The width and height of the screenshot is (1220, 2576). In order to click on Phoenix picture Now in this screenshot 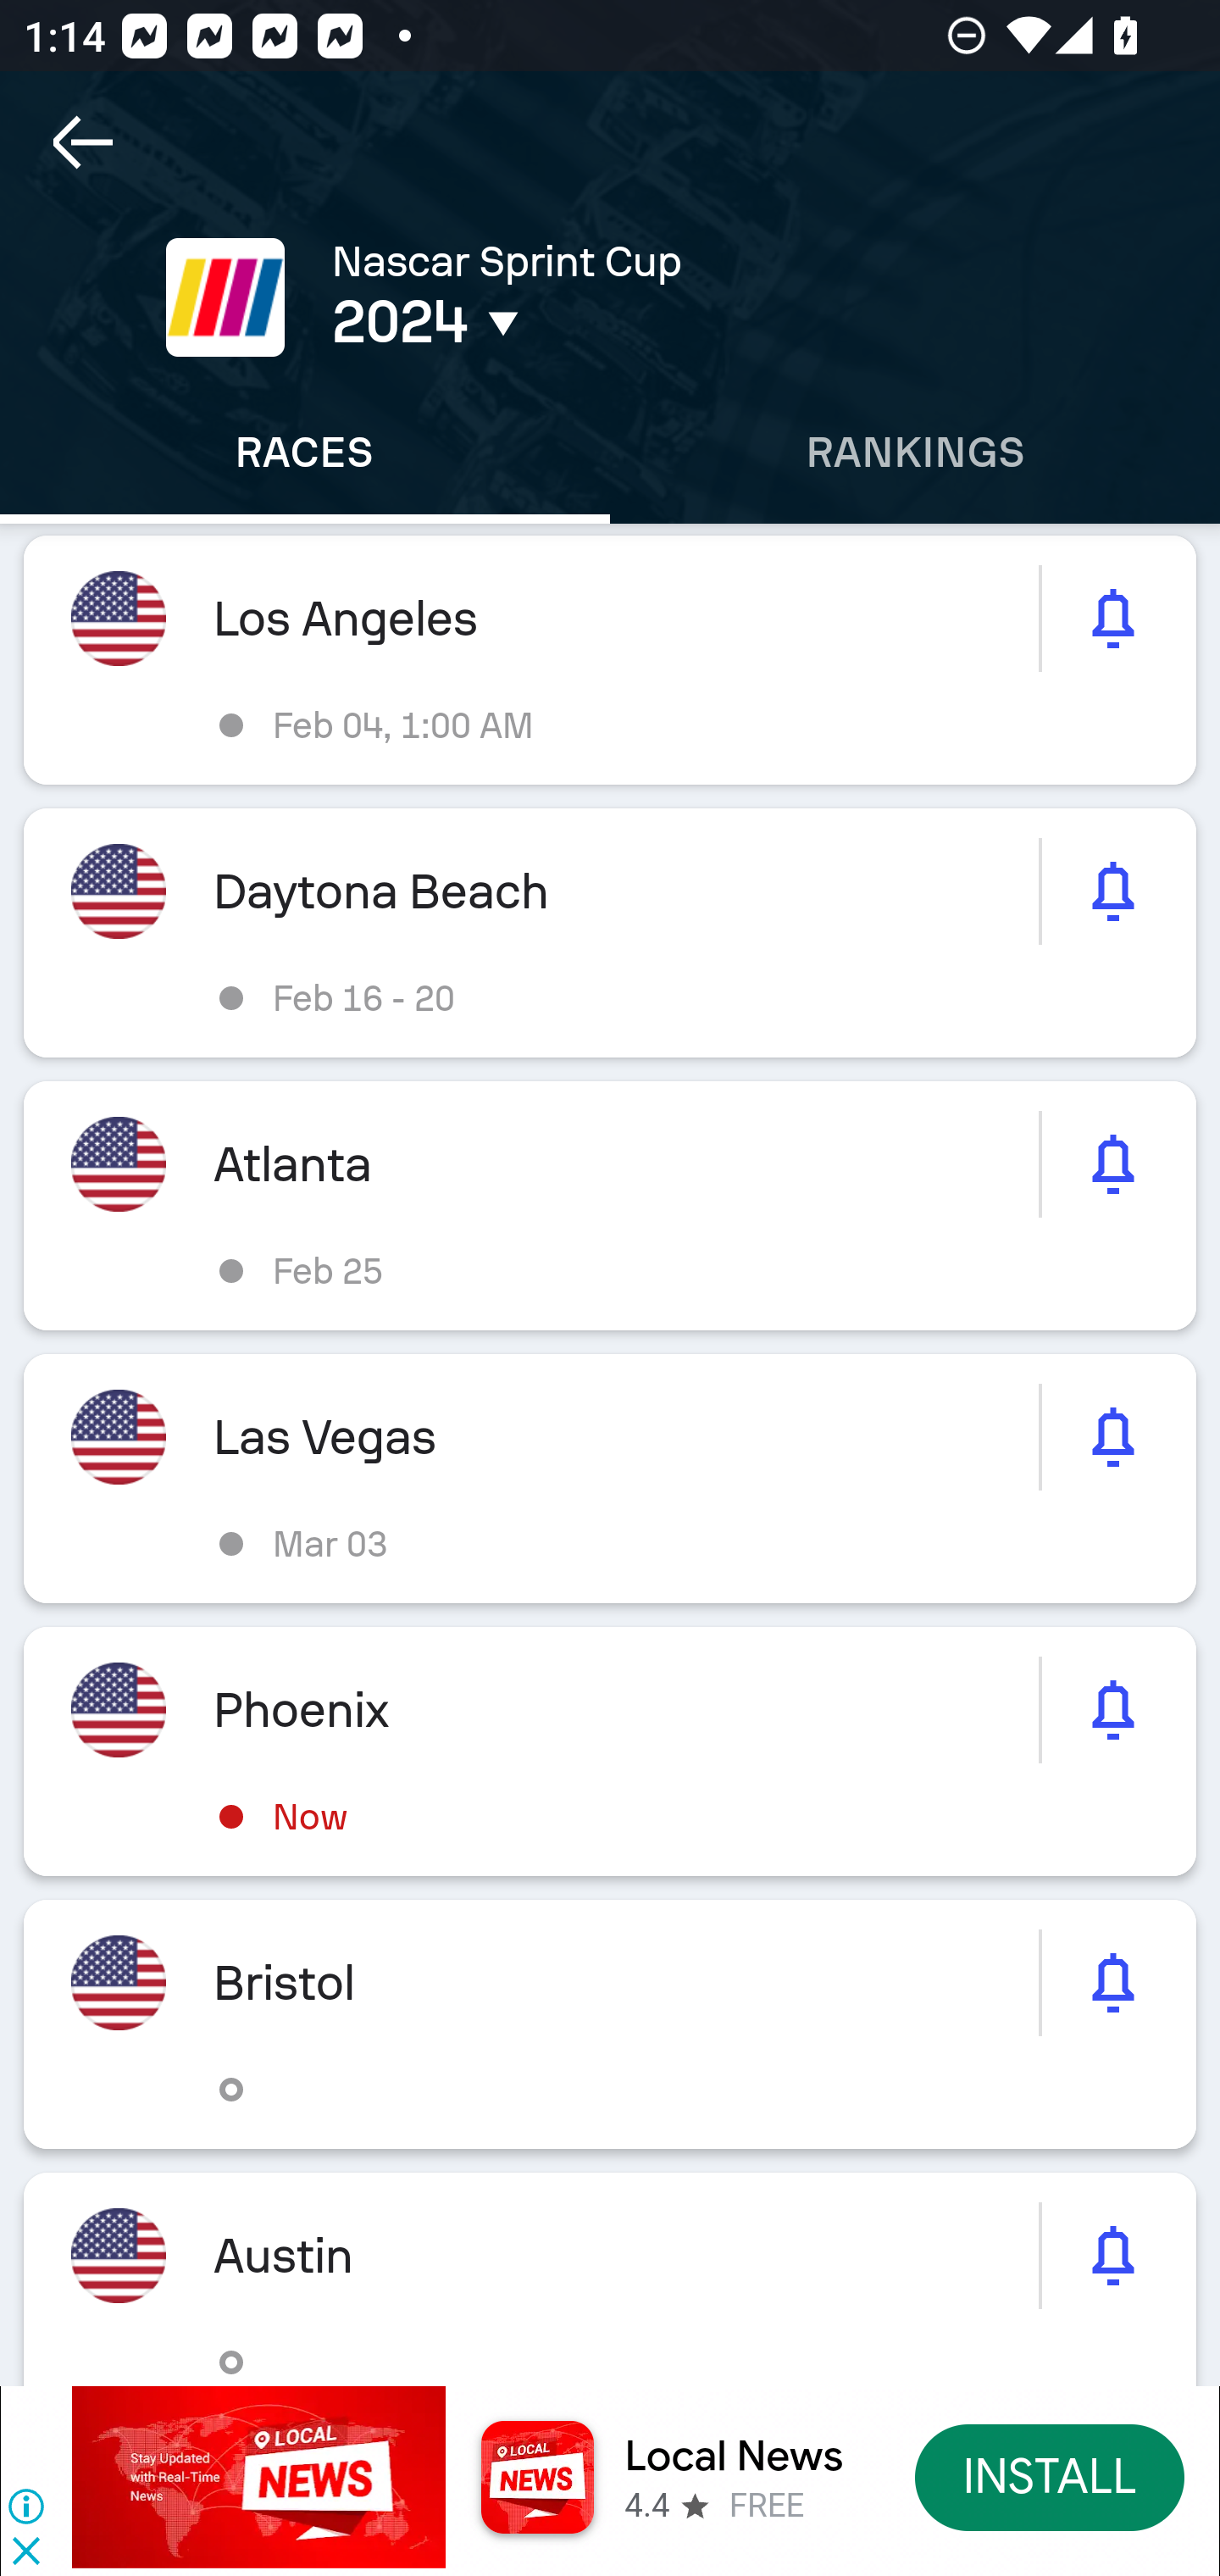, I will do `click(610, 1752)`.